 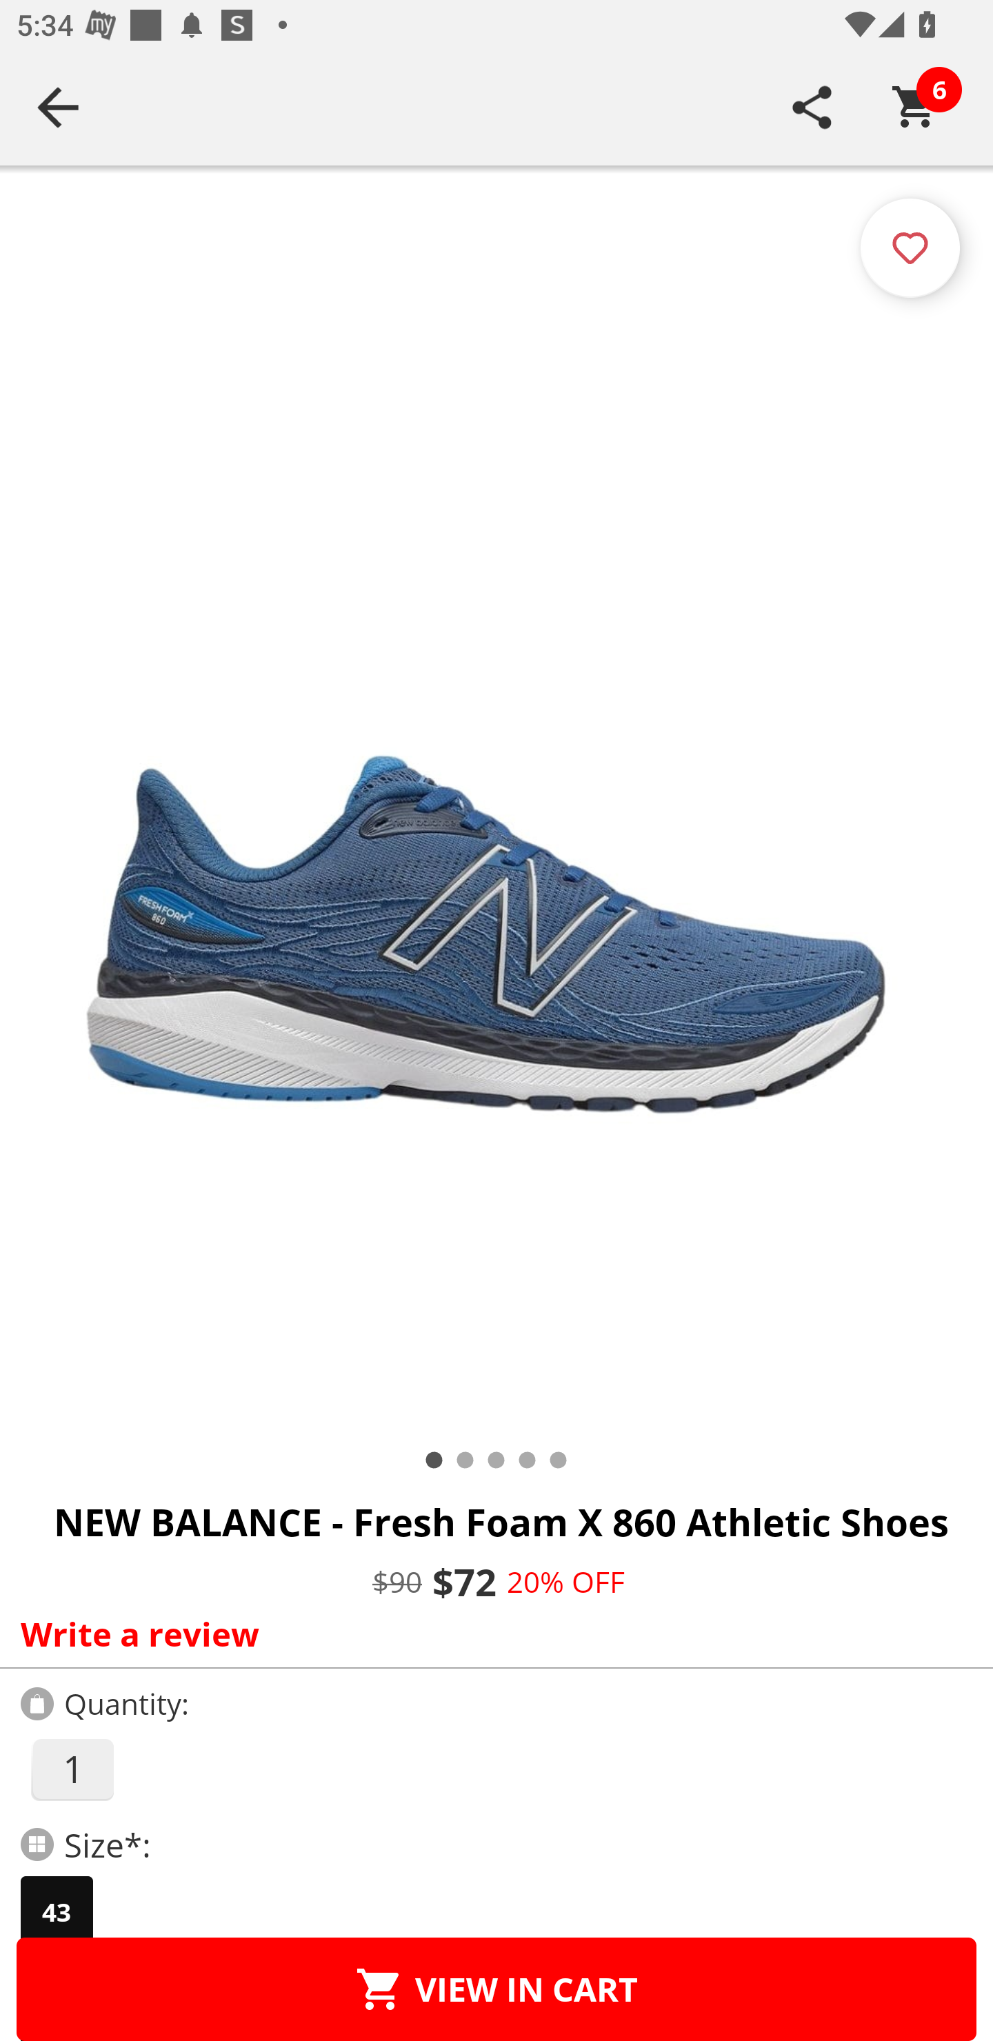 What do you see at coordinates (58, 107) in the screenshot?
I see `Navigate up` at bounding box center [58, 107].